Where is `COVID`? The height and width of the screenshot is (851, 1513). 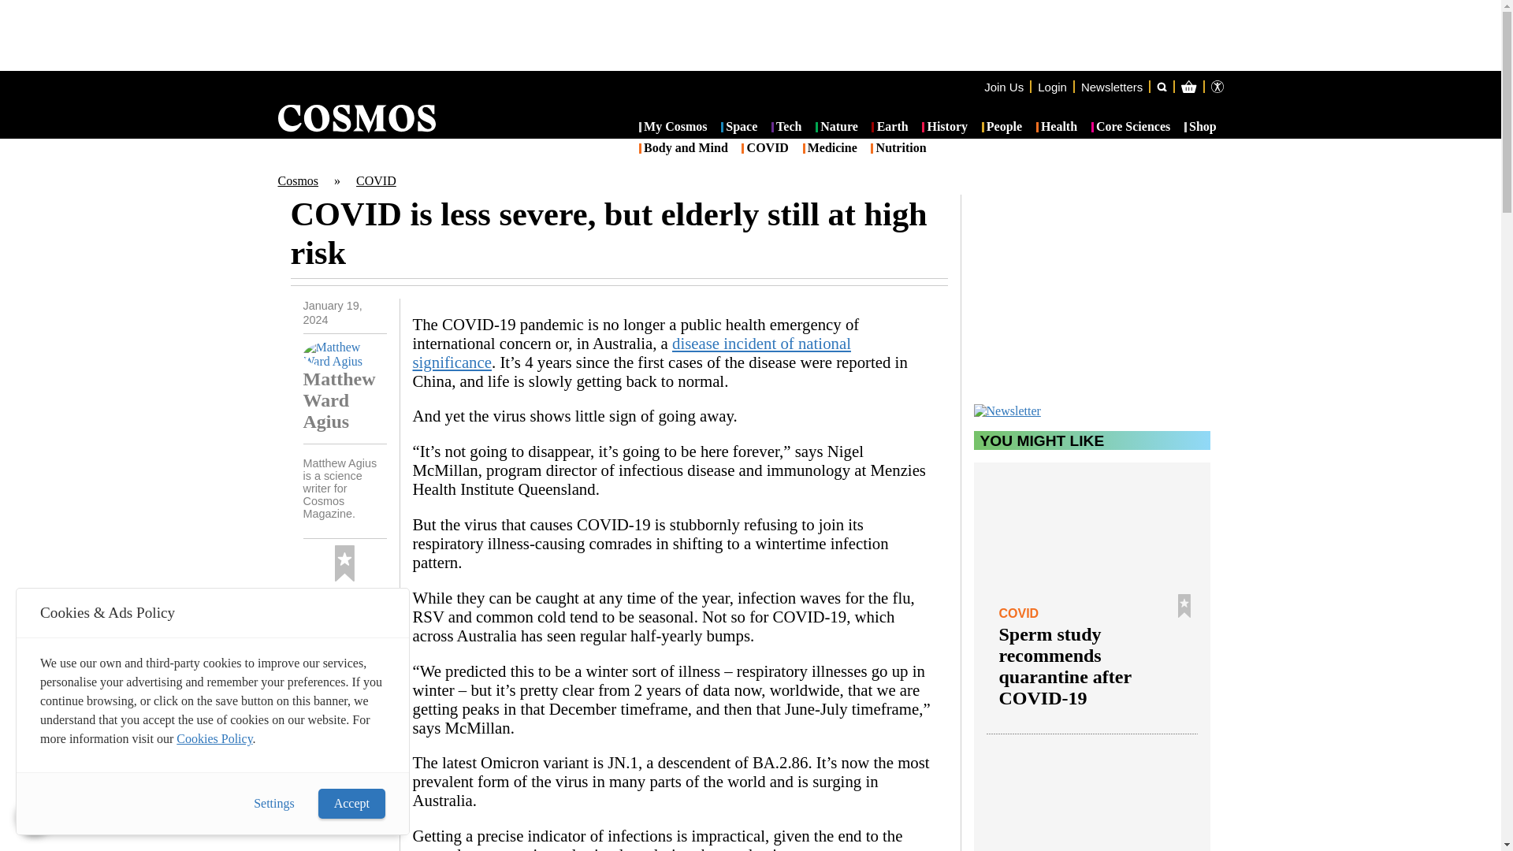
COVID is located at coordinates (376, 180).